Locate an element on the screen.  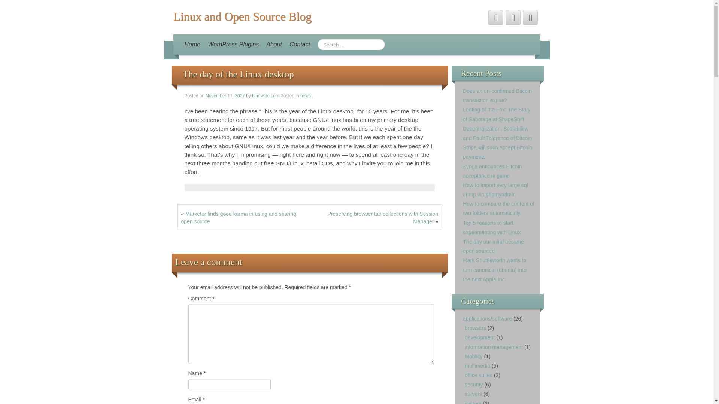
The day our mind became open sourced is located at coordinates (494, 246).